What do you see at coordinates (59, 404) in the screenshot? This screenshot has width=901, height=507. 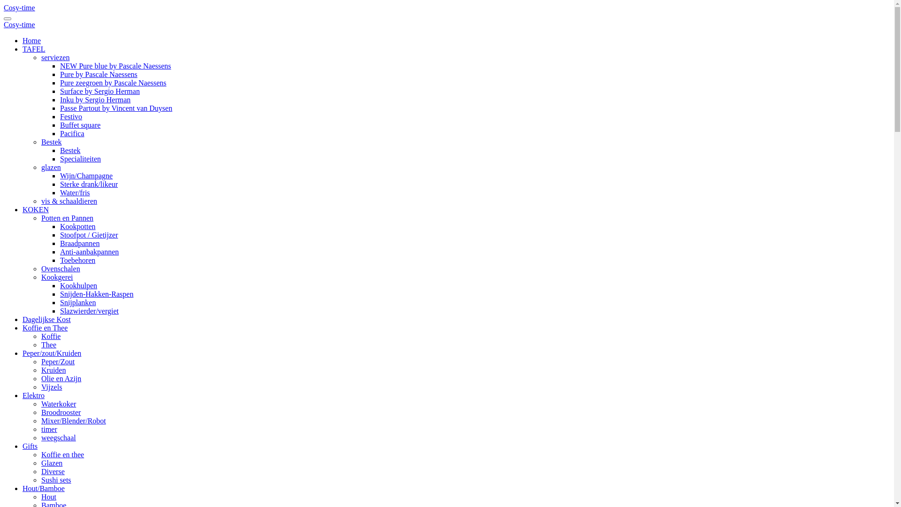 I see `Waterkoker` at bounding box center [59, 404].